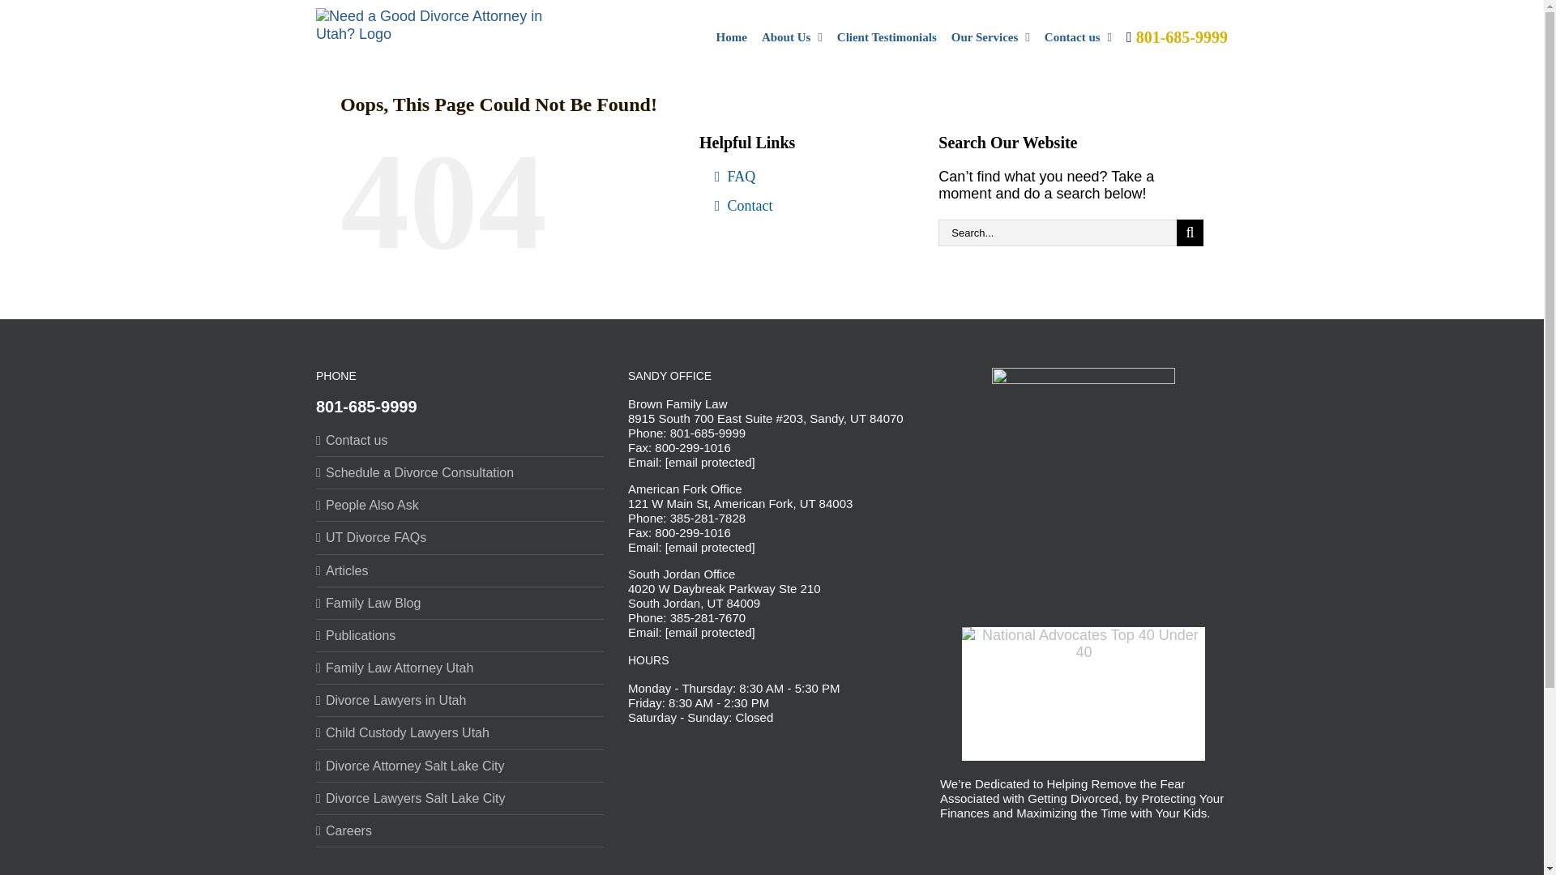 The image size is (1556, 875). What do you see at coordinates (460, 766) in the screenshot?
I see `Divorce Attorney Salt Lake City` at bounding box center [460, 766].